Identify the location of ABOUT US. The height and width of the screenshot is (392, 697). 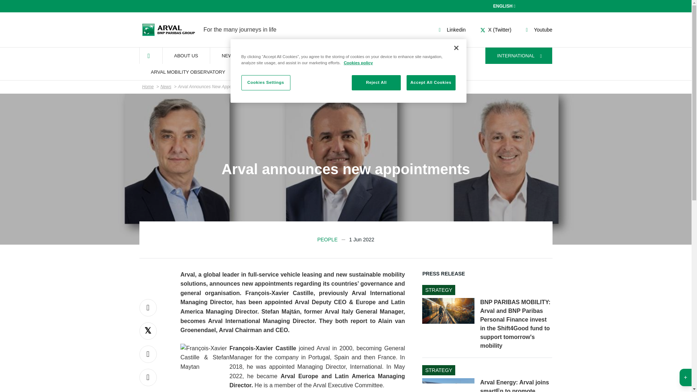
(229, 56).